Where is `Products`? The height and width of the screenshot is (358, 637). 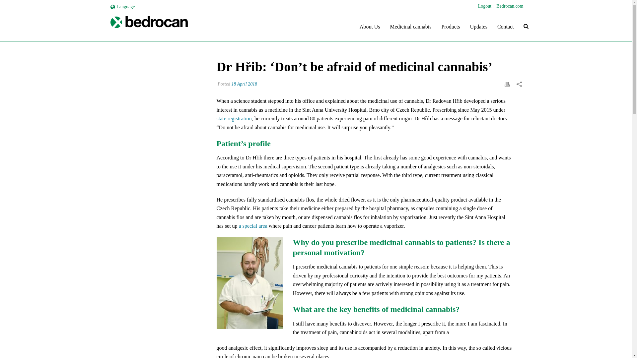 Products is located at coordinates (451, 27).